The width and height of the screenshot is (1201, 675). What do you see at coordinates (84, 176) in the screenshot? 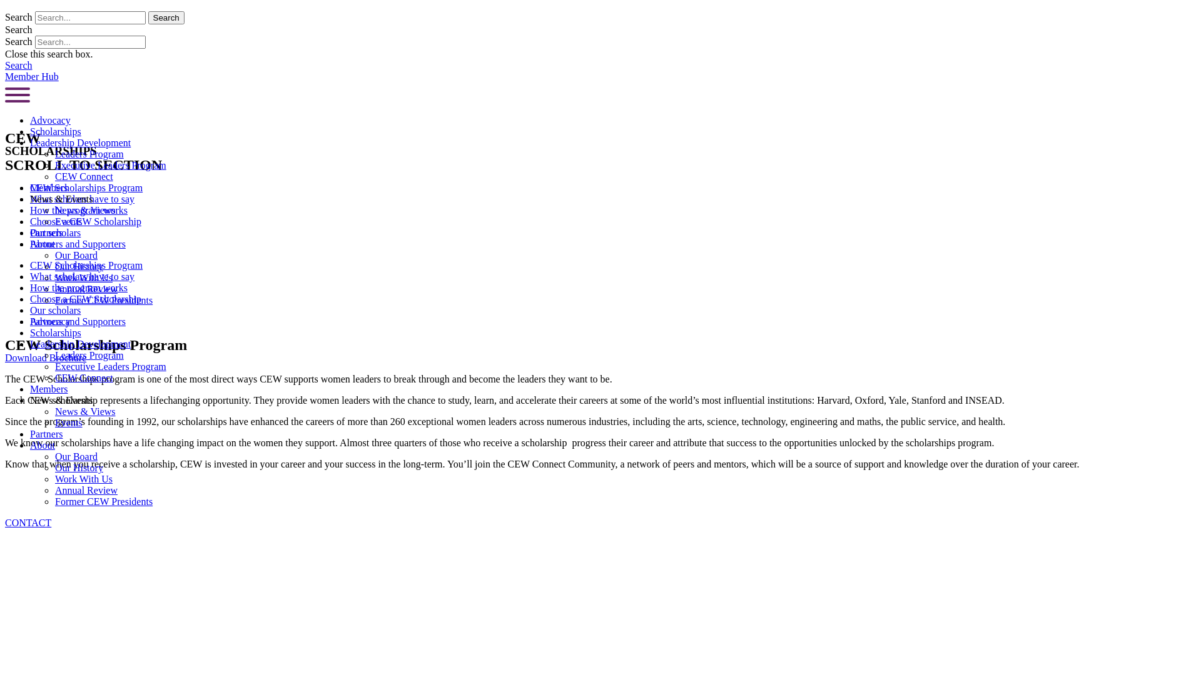
I see `CEW Connect` at bounding box center [84, 176].